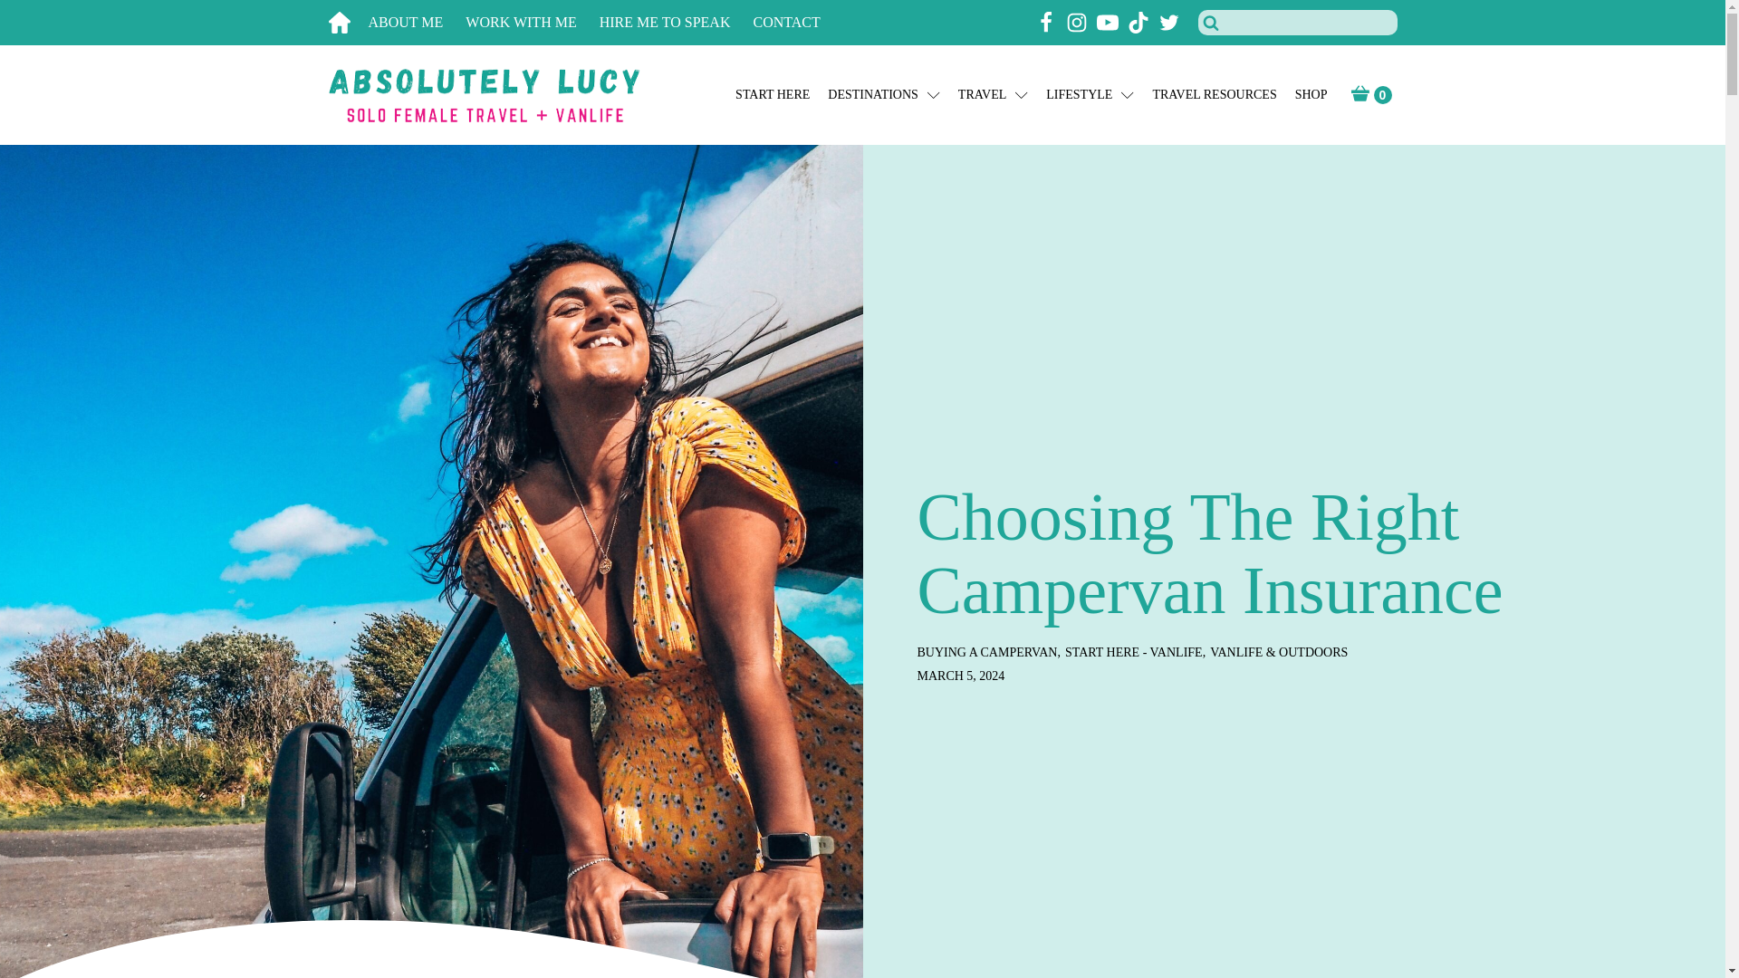  What do you see at coordinates (773, 95) in the screenshot?
I see `START HERE` at bounding box center [773, 95].